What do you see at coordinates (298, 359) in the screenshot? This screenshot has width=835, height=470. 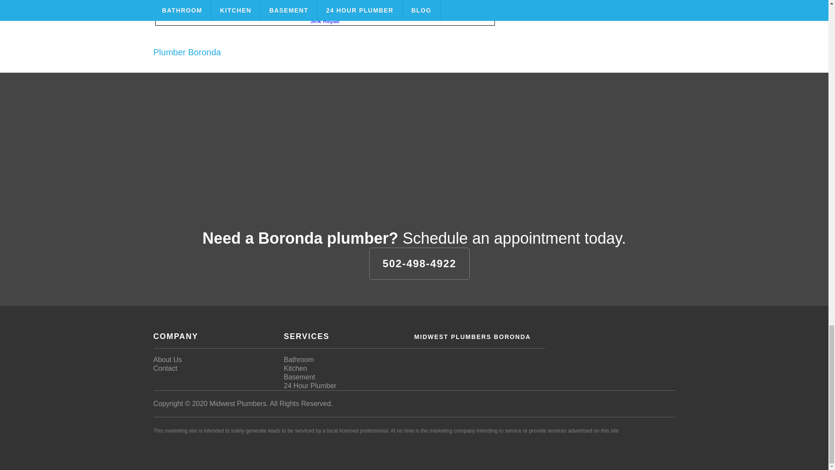 I see `Bathroom` at bounding box center [298, 359].